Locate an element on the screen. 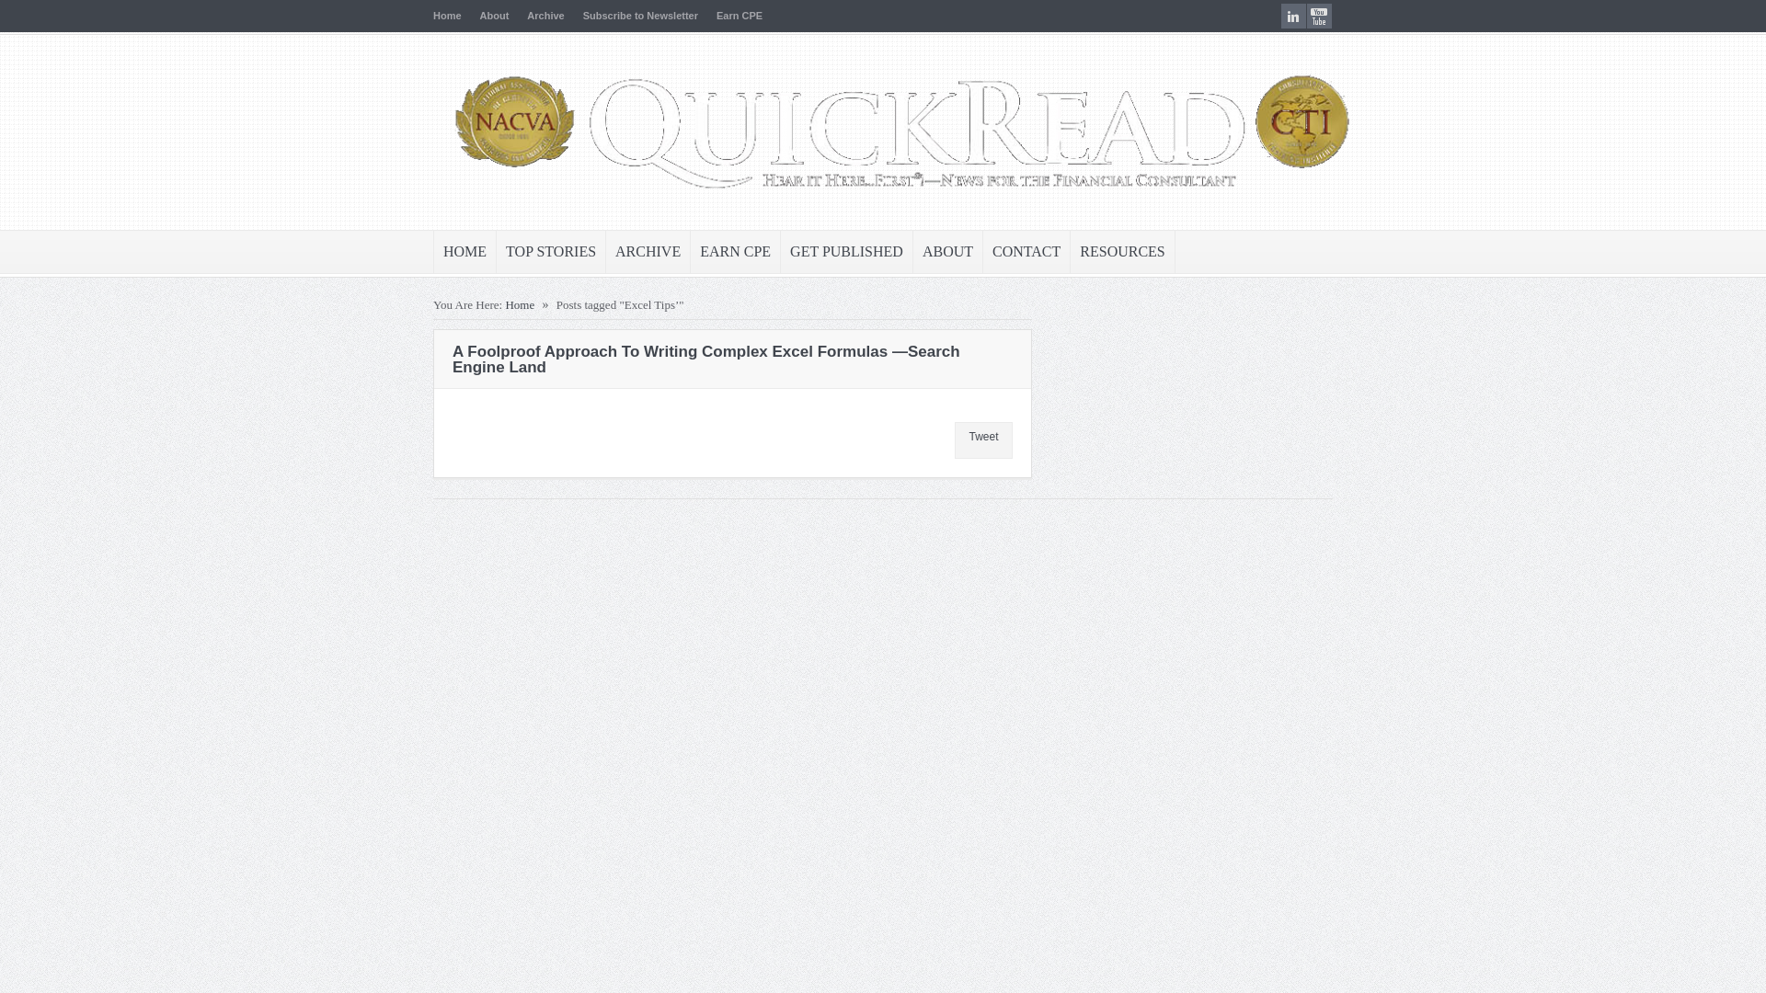 Image resolution: width=1766 pixels, height=993 pixels. Earn CPE is located at coordinates (740, 15).